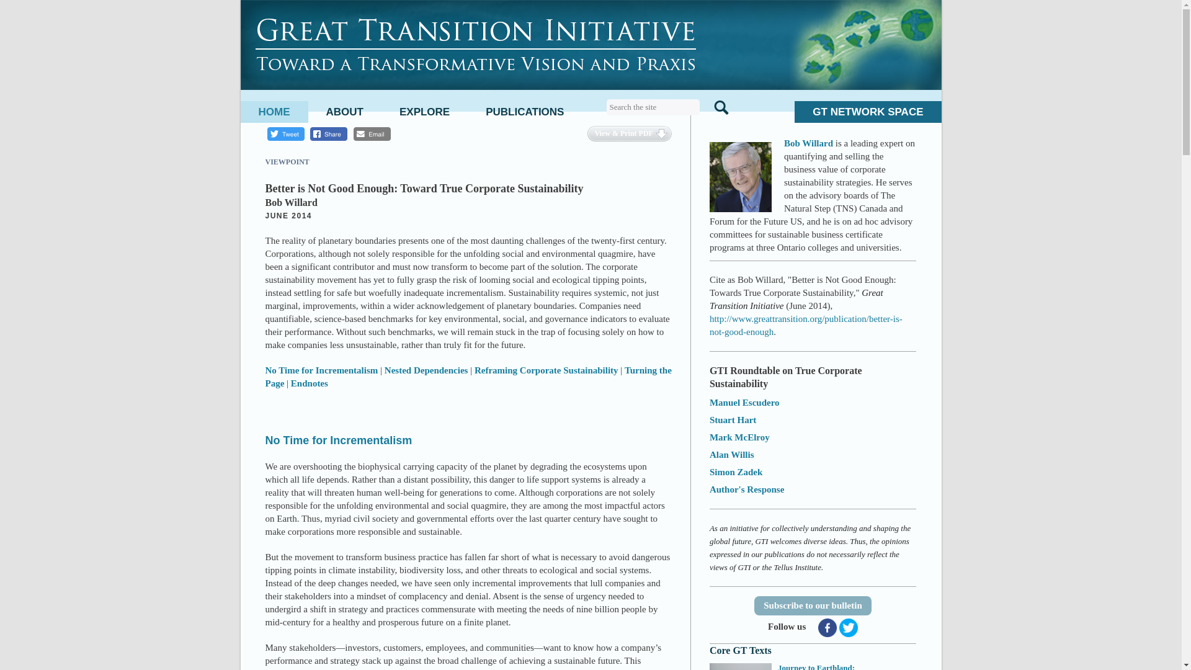 This screenshot has width=1191, height=670. I want to click on Simon Zadek, so click(736, 471).